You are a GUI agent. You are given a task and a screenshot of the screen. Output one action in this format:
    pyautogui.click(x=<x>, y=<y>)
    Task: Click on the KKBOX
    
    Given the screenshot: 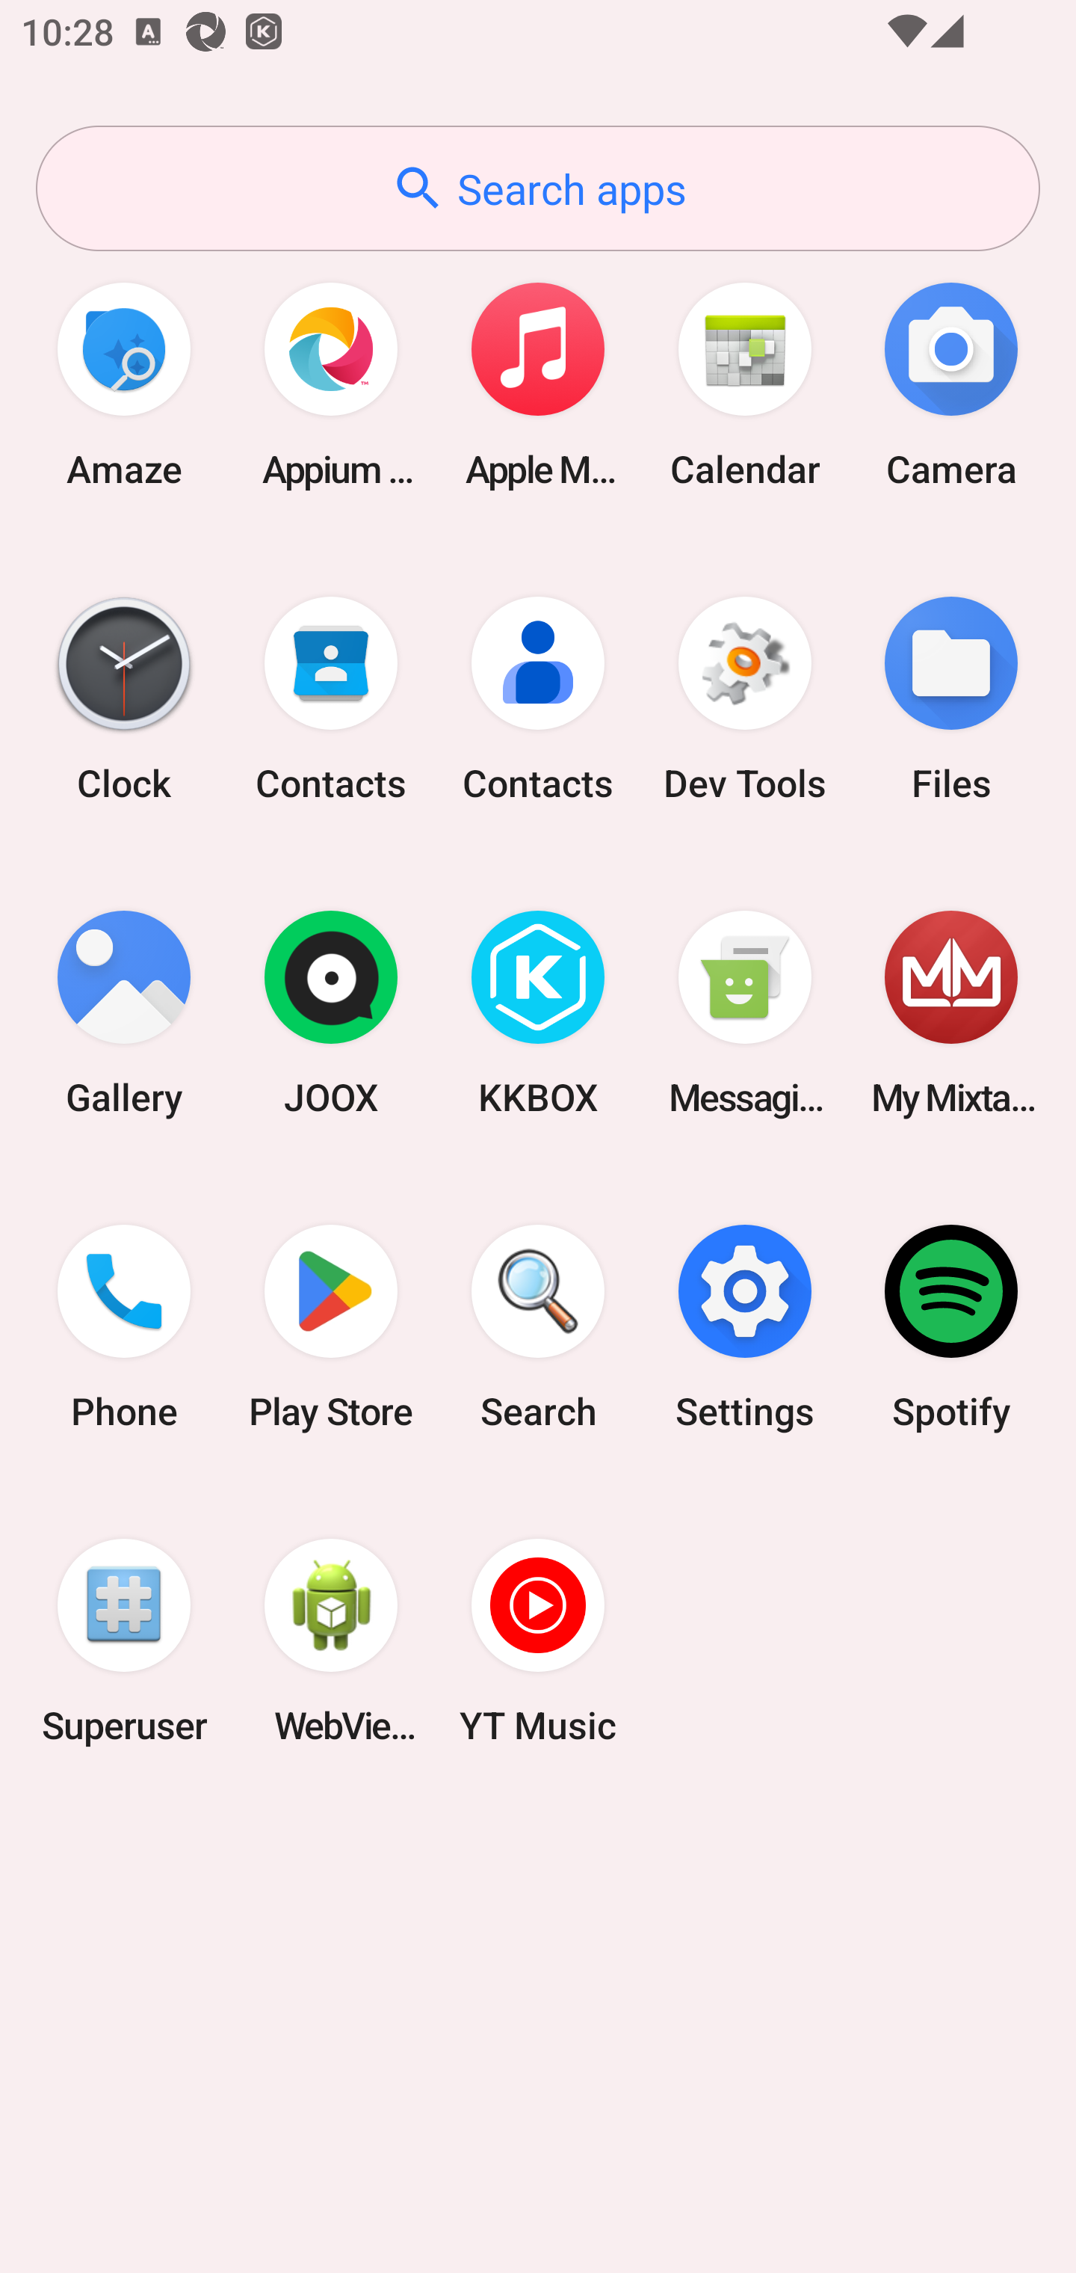 What is the action you would take?
    pyautogui.click(x=538, y=1014)
    